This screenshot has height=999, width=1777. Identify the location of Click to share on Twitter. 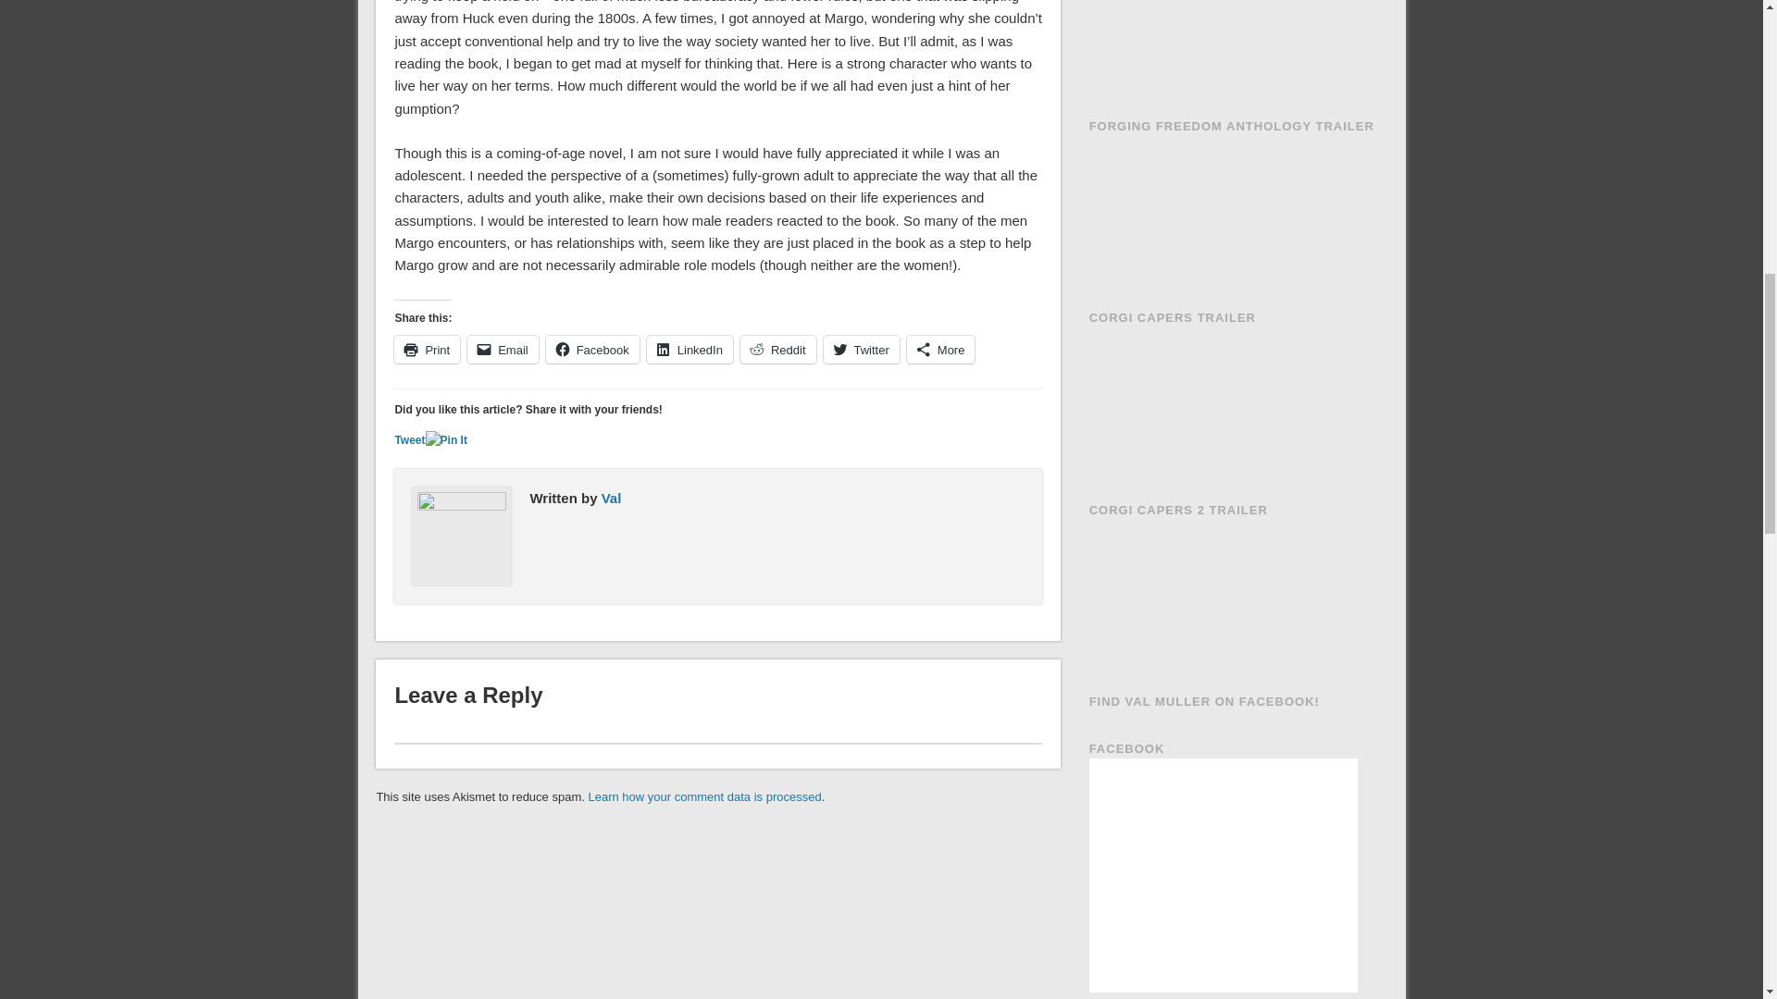
(861, 350).